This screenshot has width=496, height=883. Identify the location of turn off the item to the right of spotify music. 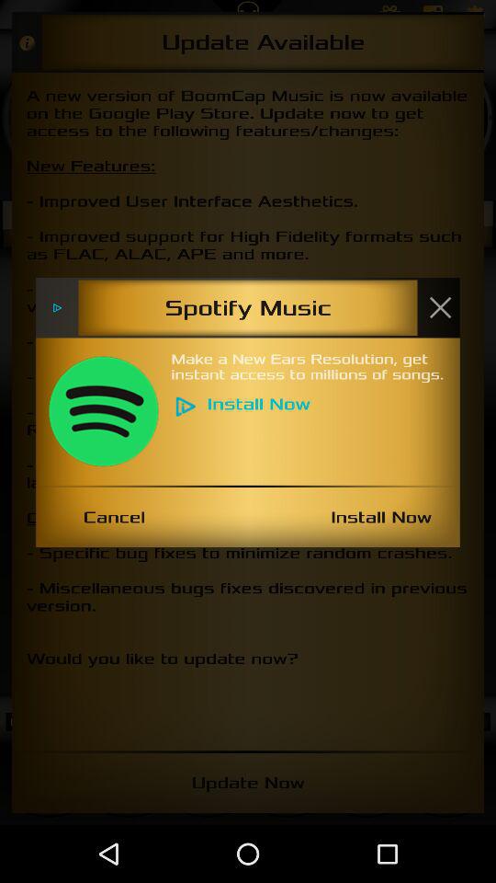
(440, 307).